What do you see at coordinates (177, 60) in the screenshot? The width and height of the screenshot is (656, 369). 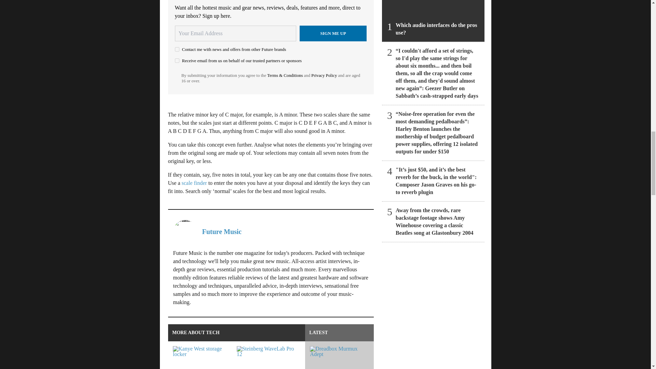 I see `on` at bounding box center [177, 60].